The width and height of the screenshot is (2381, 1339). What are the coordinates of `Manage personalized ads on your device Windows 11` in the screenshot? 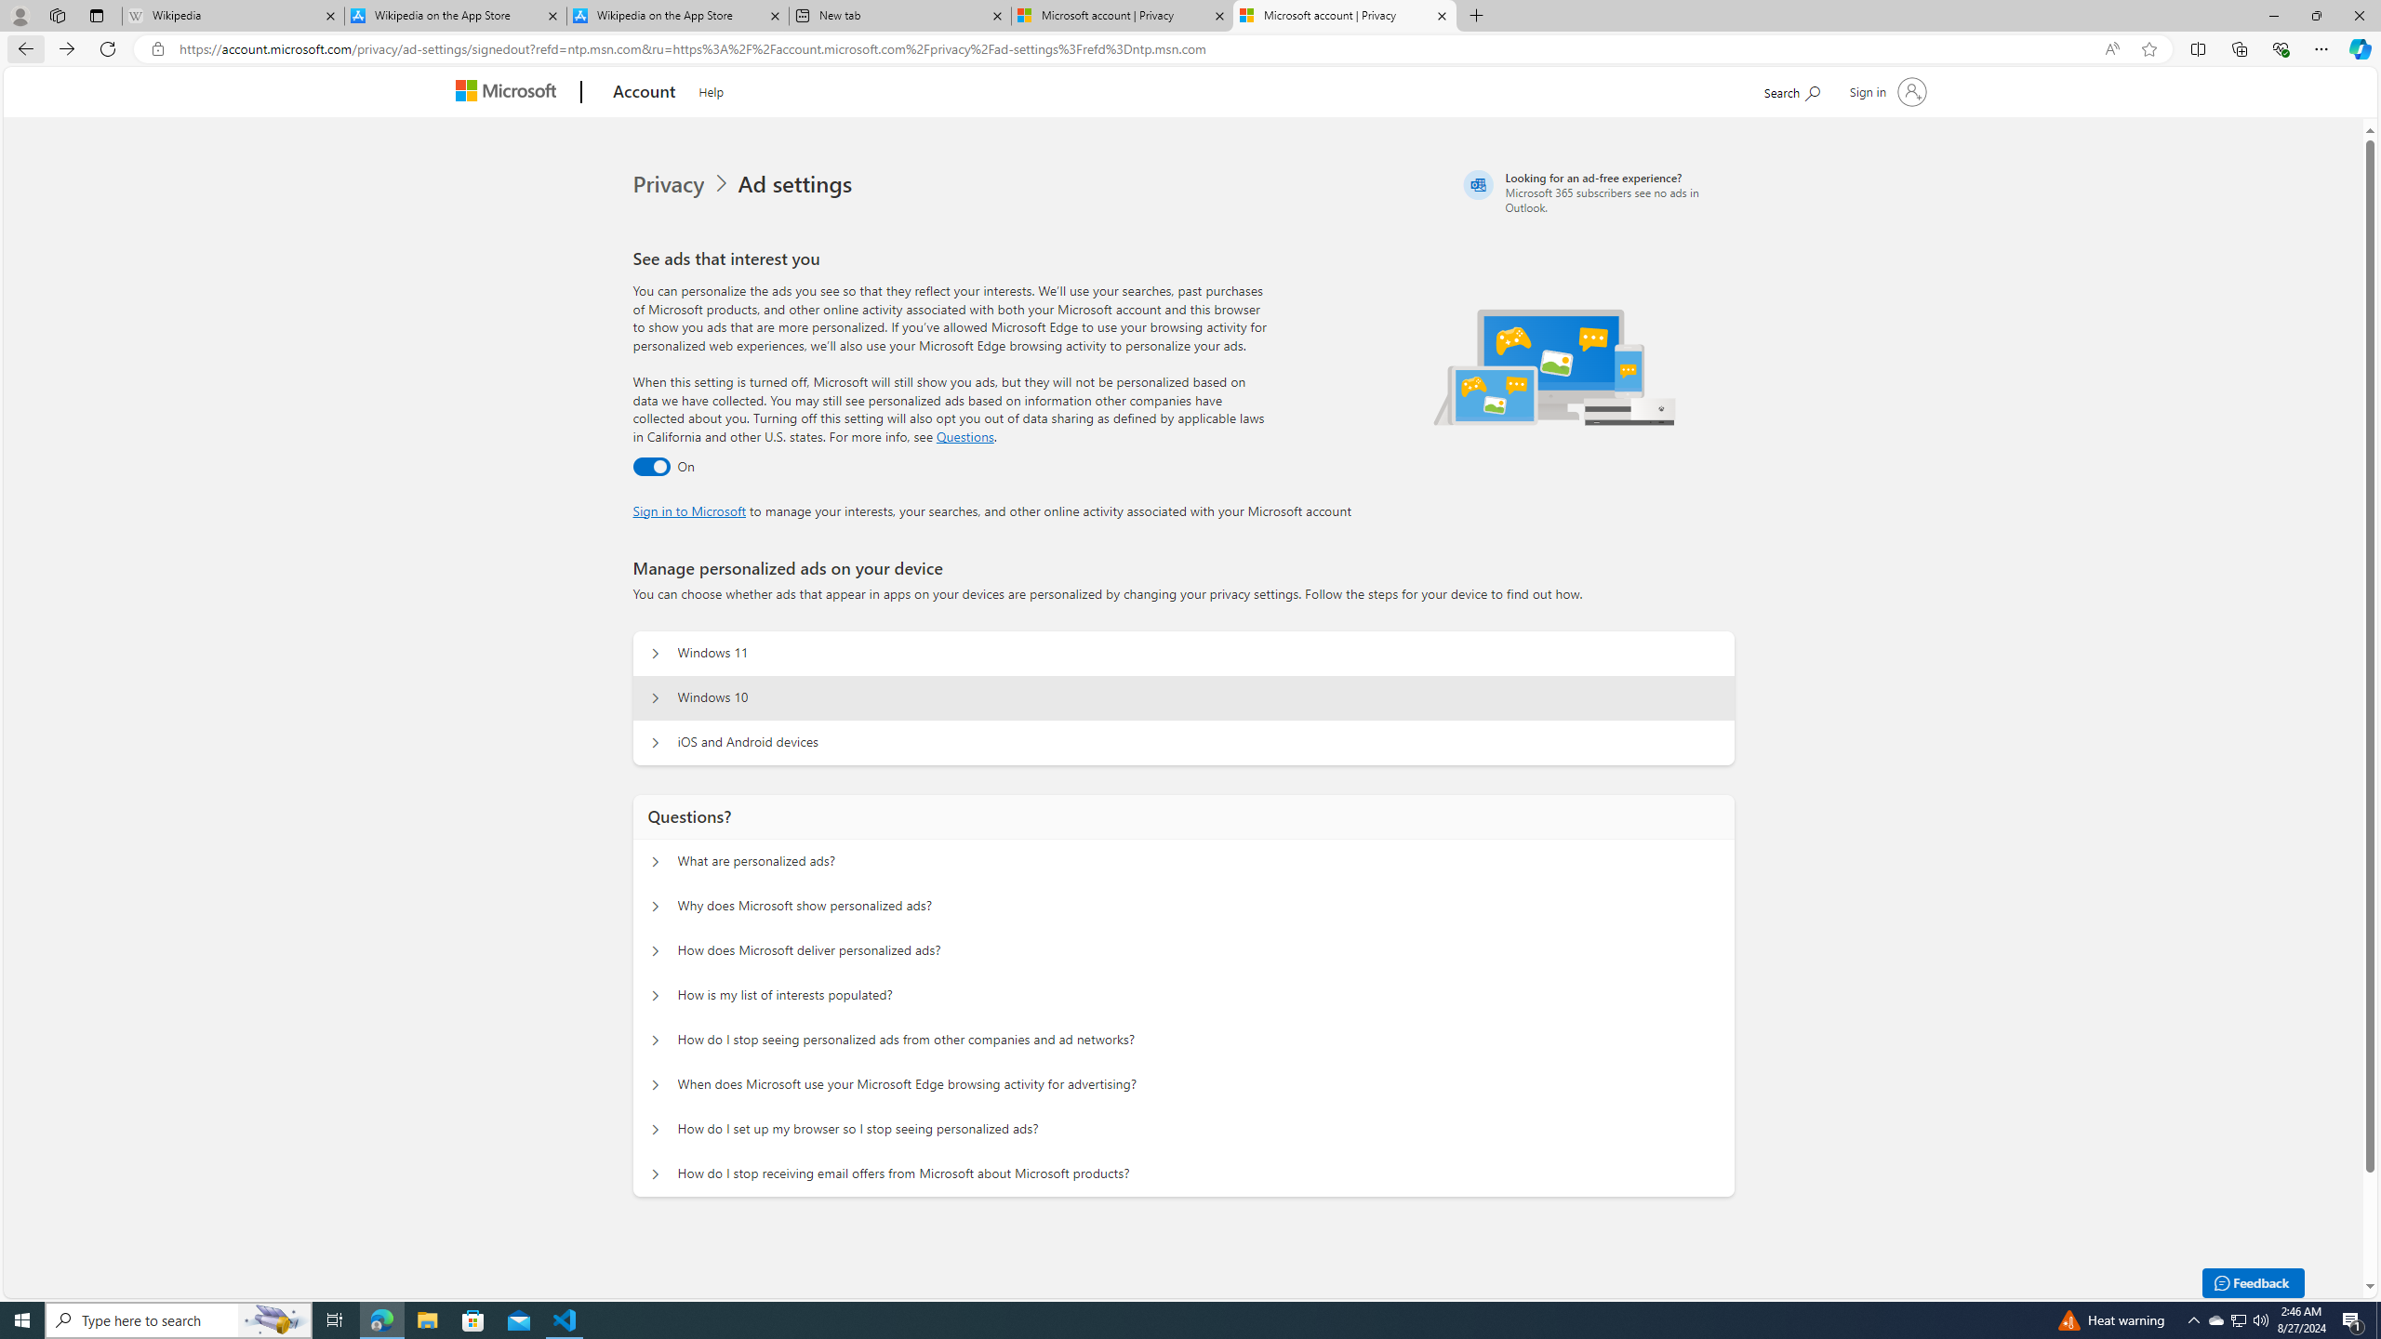 It's located at (656, 654).